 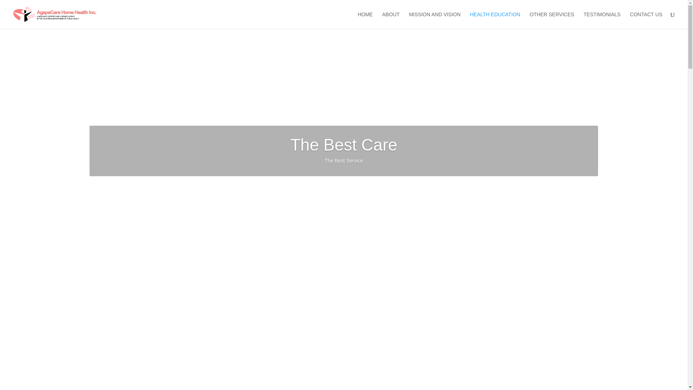 I want to click on TESTIMONIALS, so click(x=602, y=20).